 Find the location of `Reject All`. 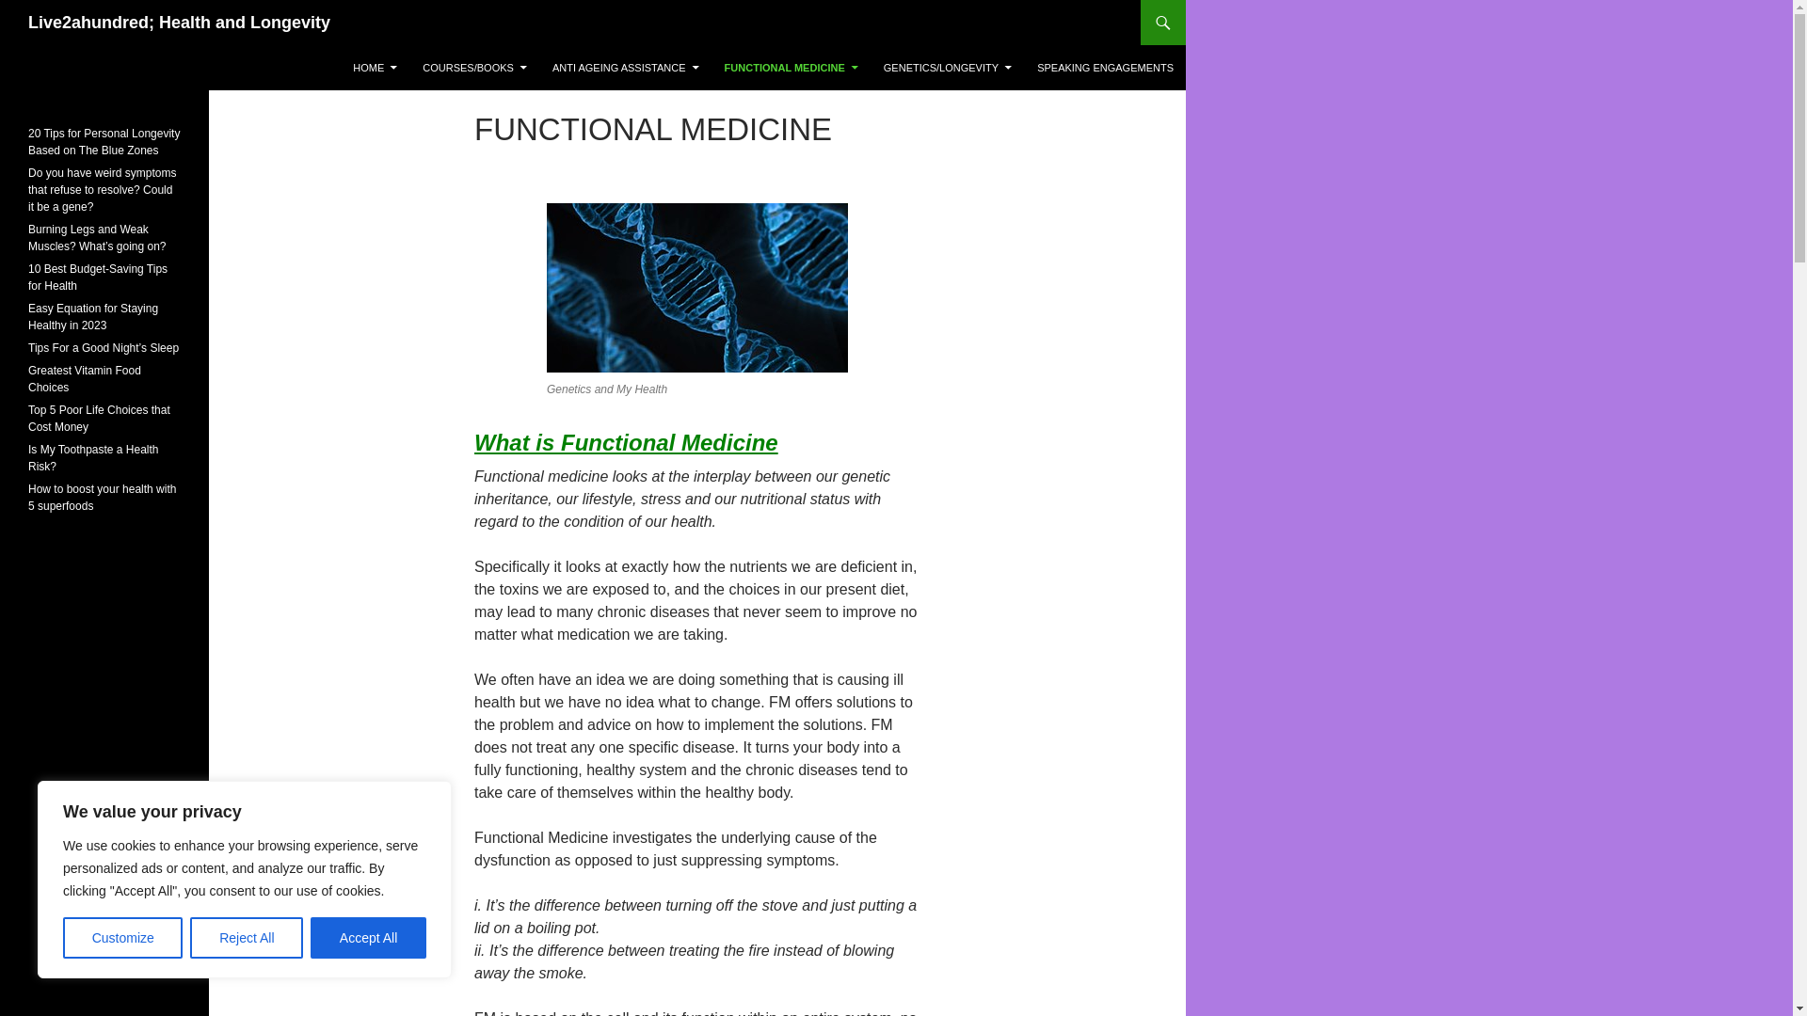

Reject All is located at coordinates (247, 938).